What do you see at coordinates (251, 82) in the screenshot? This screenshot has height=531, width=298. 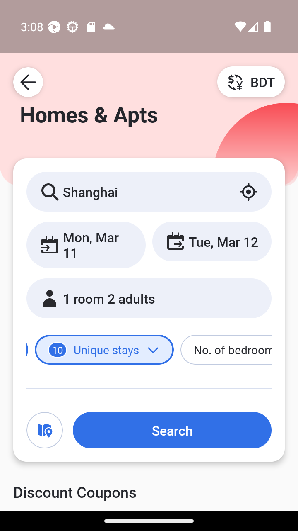 I see `BDT` at bounding box center [251, 82].